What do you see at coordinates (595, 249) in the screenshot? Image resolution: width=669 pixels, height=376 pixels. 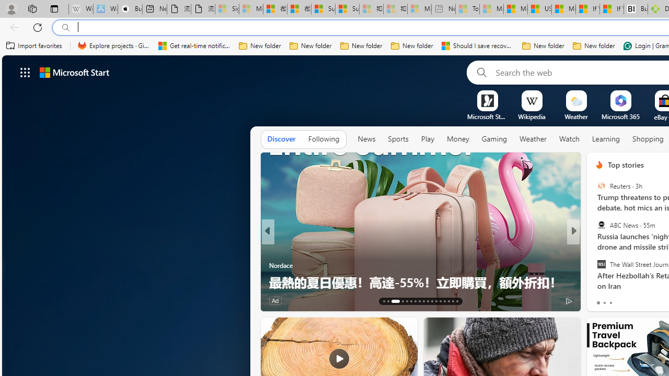 I see `Business Insider` at bounding box center [595, 249].